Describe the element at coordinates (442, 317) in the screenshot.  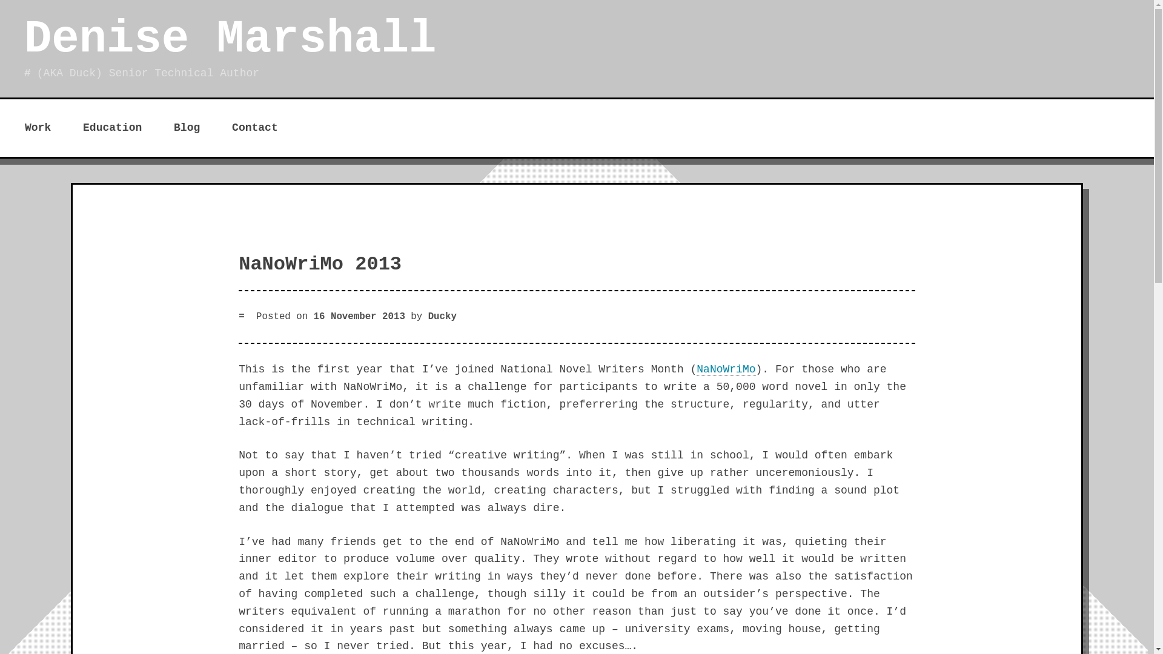
I see `Ducky` at that location.